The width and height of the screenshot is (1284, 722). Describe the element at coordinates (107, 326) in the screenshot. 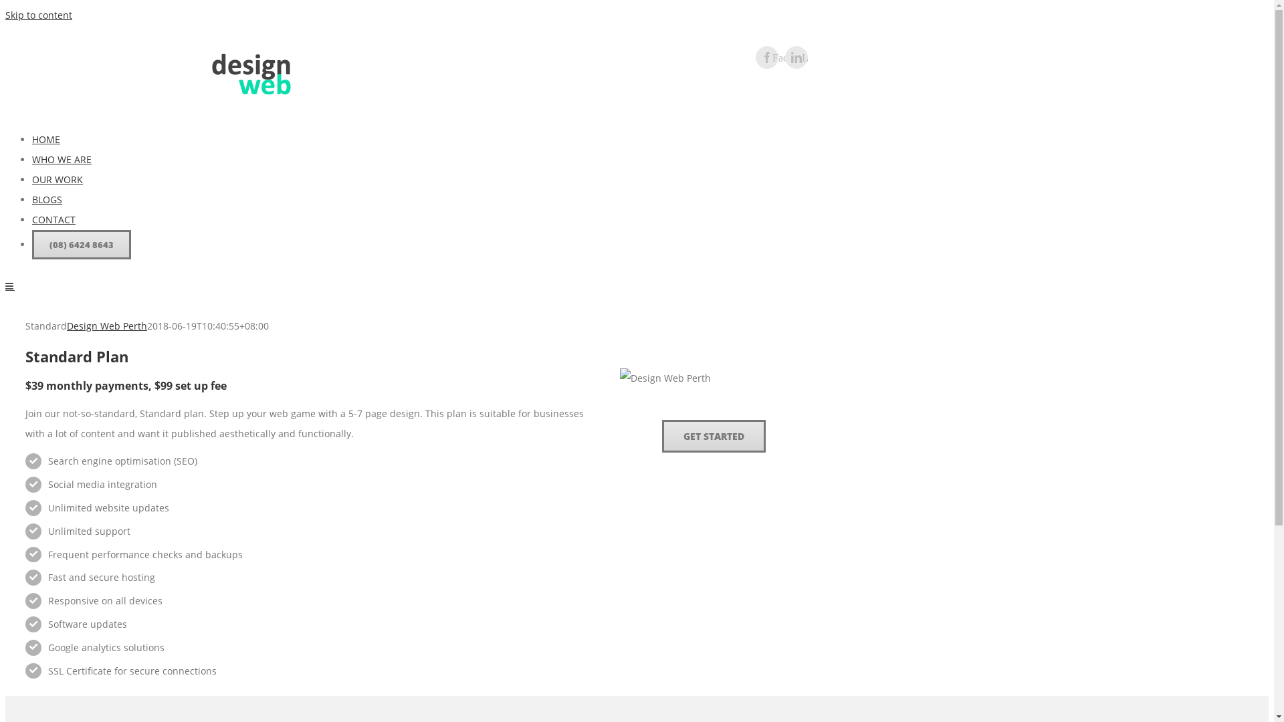

I see `Design Web Perth` at that location.